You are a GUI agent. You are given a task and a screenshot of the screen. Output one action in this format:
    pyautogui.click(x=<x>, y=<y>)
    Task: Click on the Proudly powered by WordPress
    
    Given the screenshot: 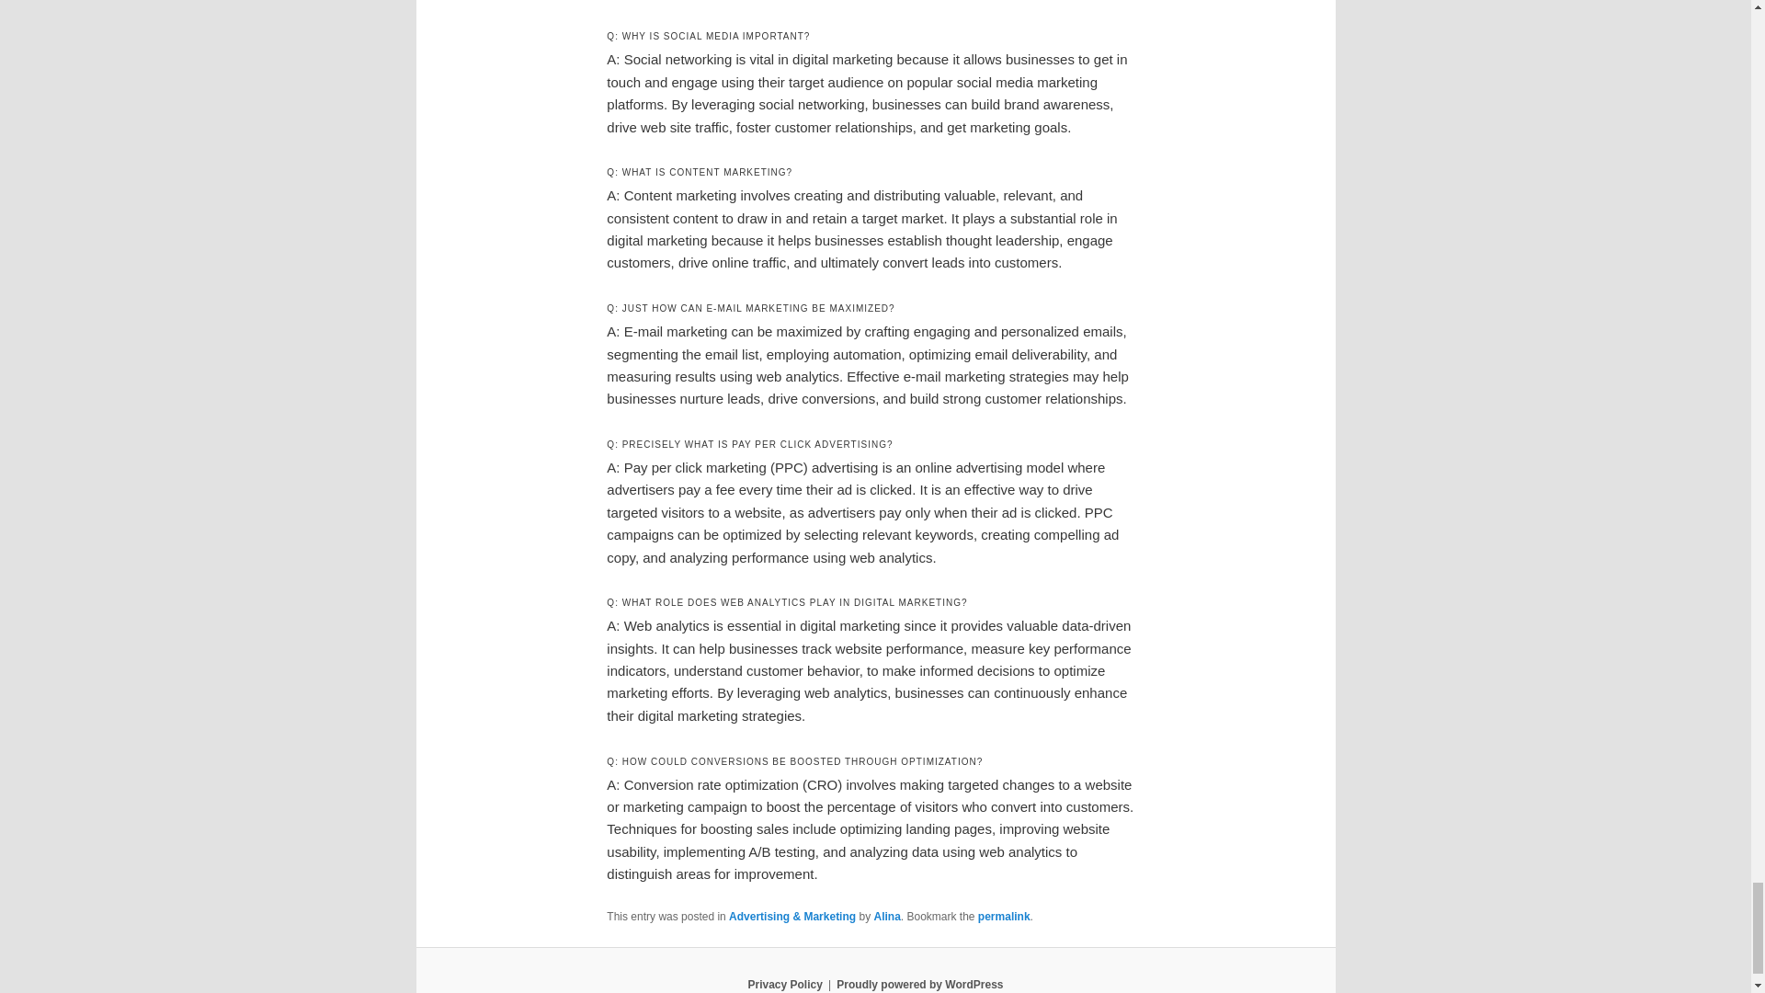 What is the action you would take?
    pyautogui.click(x=919, y=984)
    